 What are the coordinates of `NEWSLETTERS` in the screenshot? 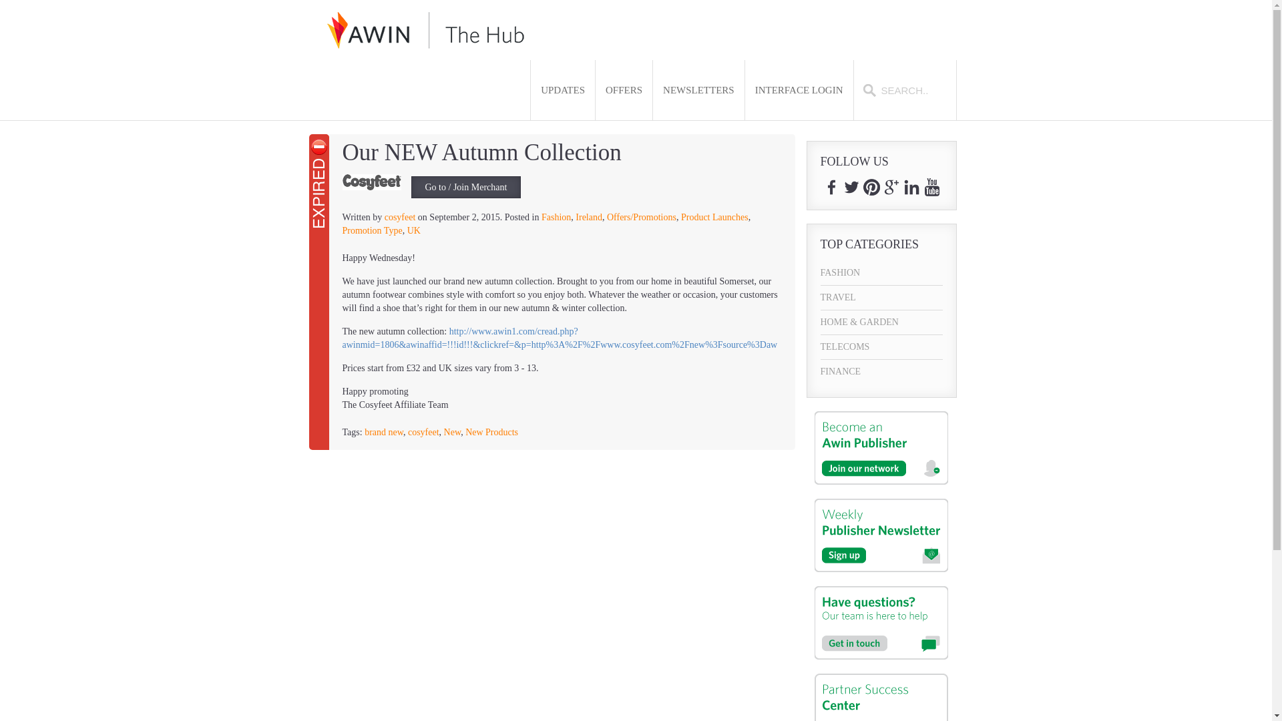 It's located at (698, 90).